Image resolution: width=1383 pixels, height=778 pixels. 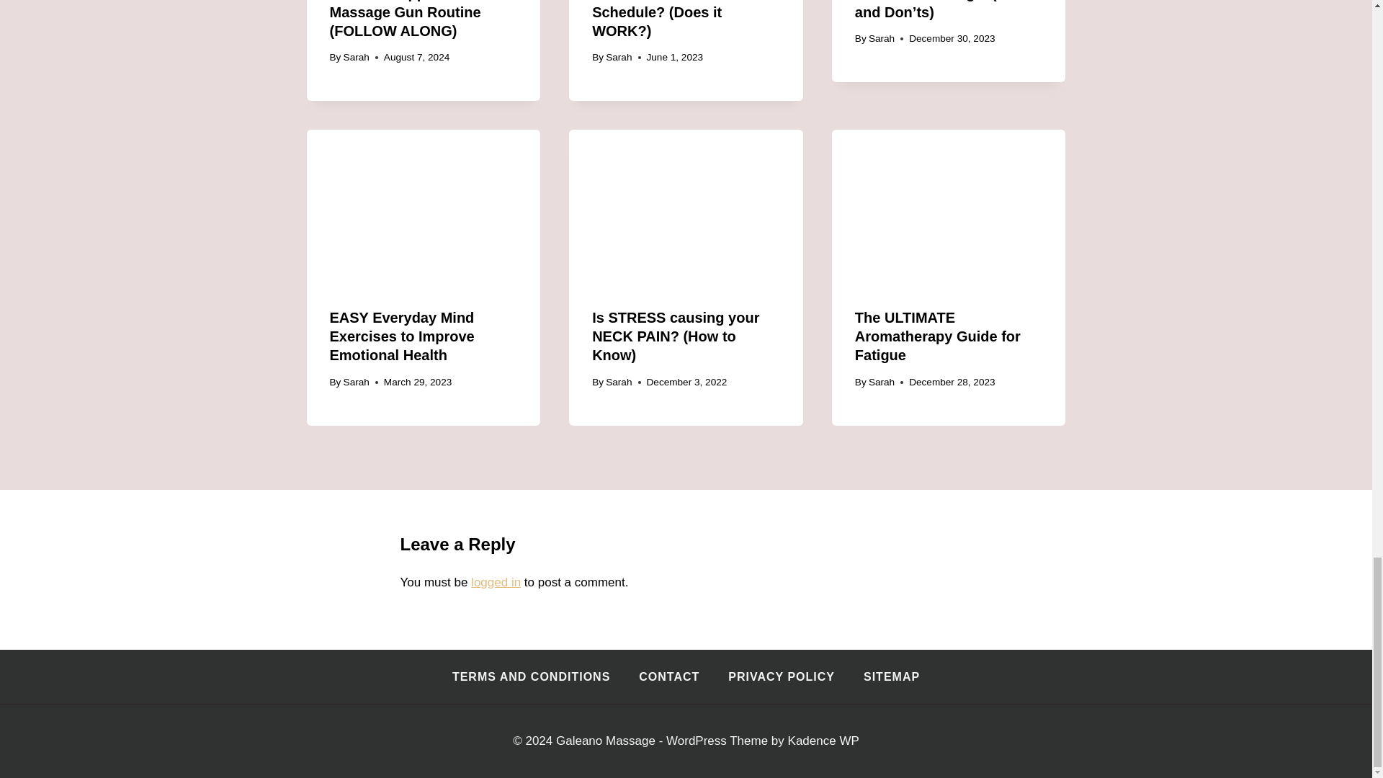 I want to click on Sarah, so click(x=882, y=38).